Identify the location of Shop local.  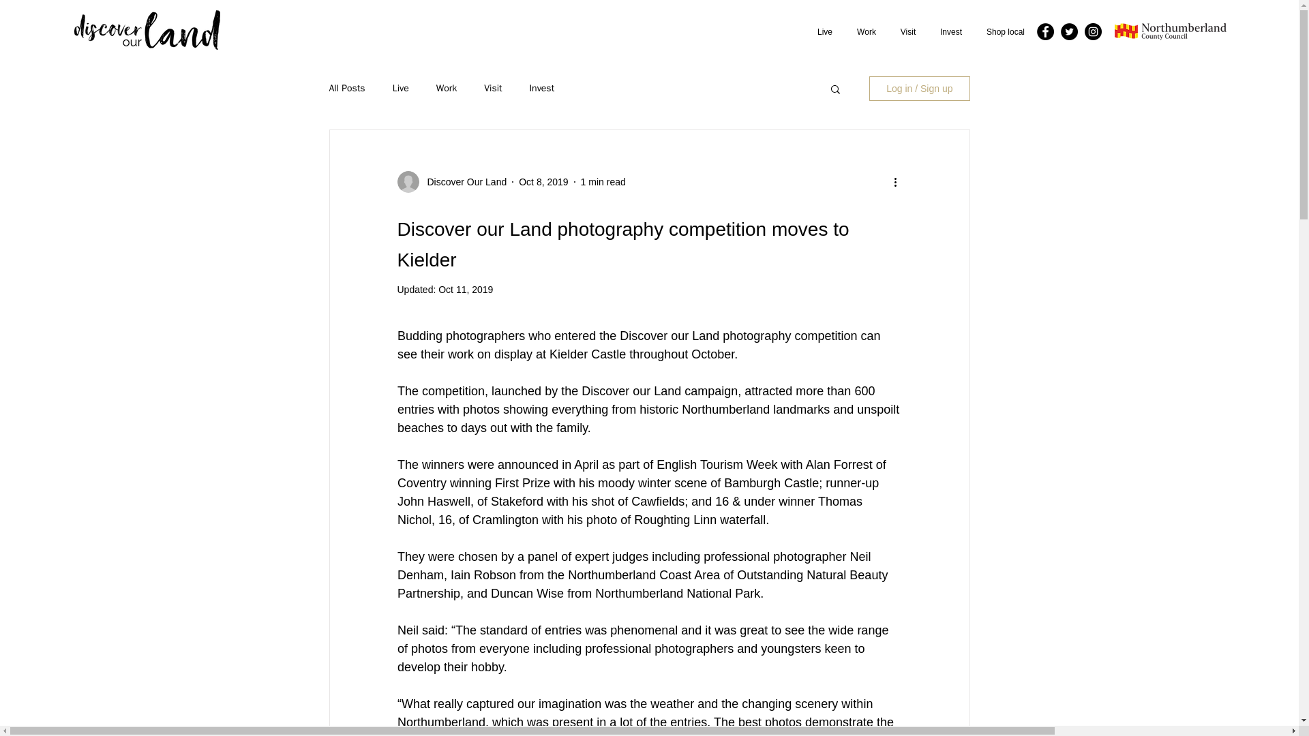
(1005, 31).